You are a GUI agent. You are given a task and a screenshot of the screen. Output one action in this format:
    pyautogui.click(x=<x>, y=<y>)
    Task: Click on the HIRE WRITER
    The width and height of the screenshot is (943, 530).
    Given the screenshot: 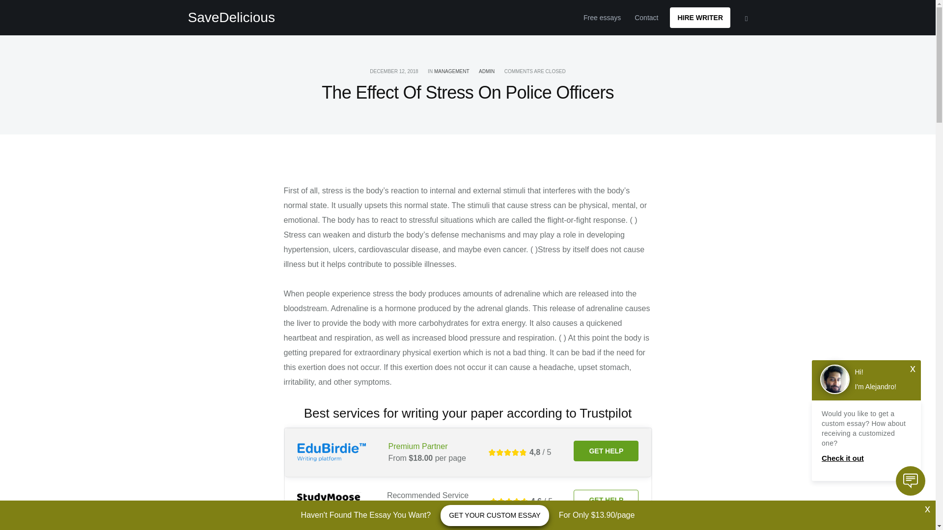 What is the action you would take?
    pyautogui.click(x=699, y=18)
    